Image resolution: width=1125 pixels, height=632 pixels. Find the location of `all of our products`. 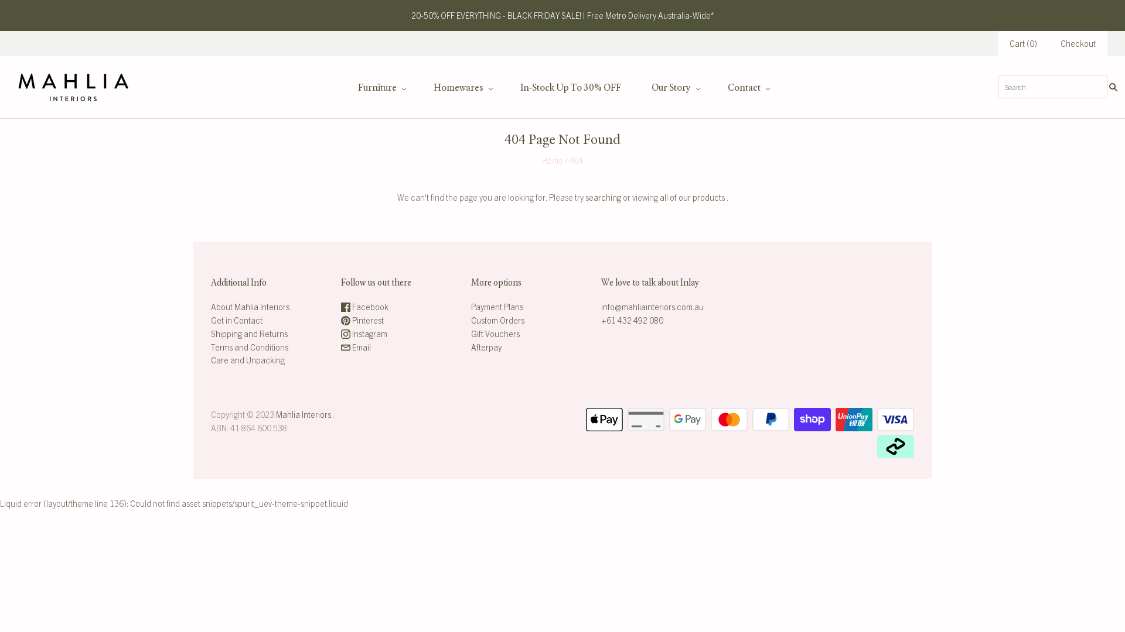

all of our products is located at coordinates (693, 197).